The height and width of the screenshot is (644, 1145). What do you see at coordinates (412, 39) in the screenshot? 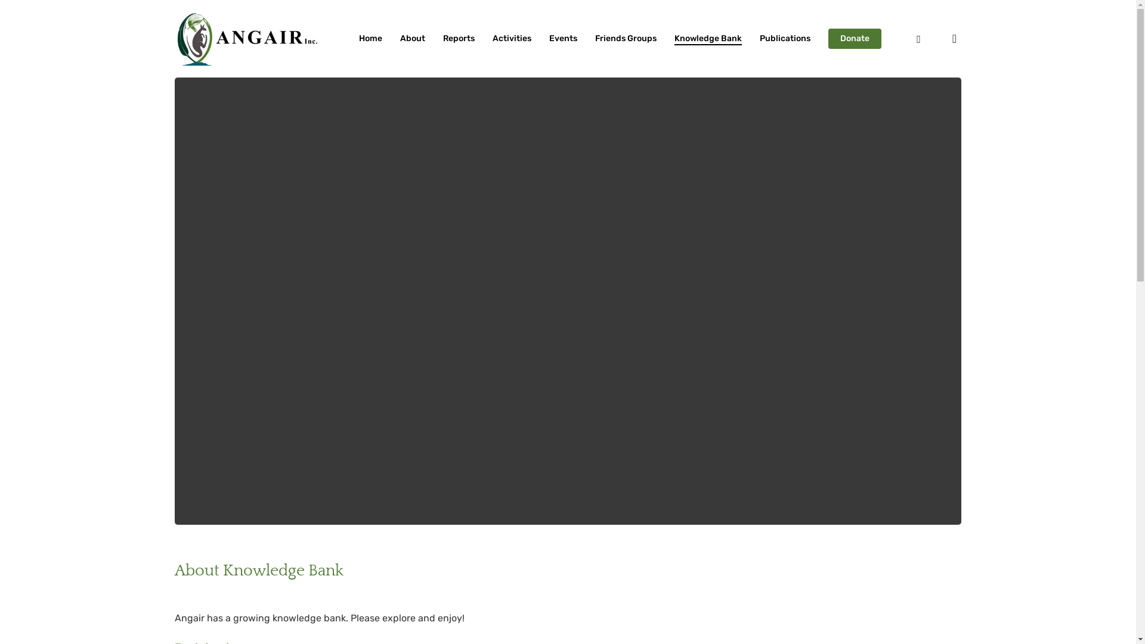
I see `About` at bounding box center [412, 39].